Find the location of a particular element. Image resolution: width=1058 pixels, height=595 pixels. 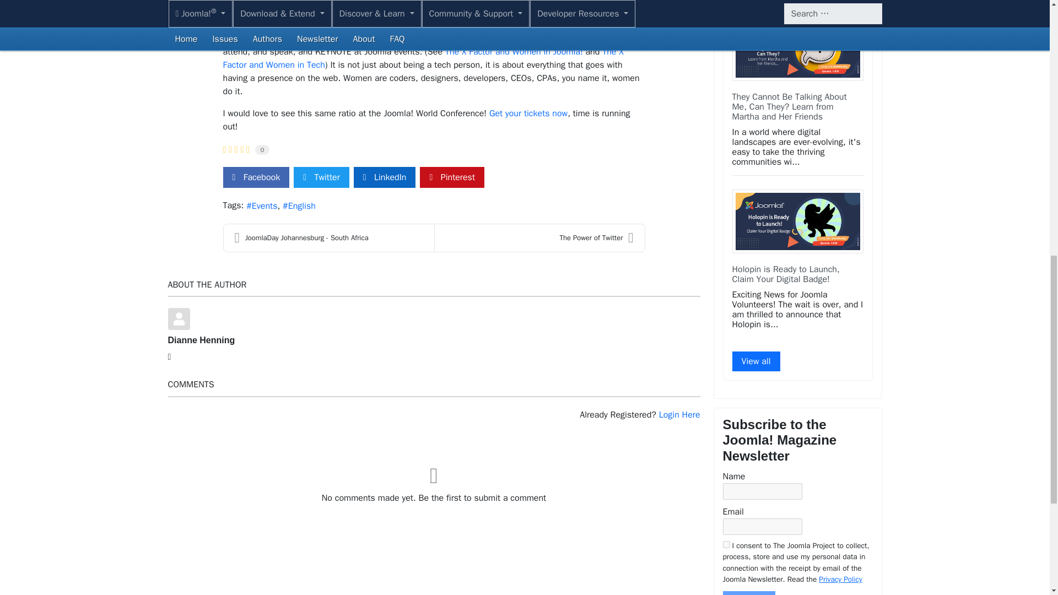

Holopin is Ready to Launch, Claim Your Digital Badge! is located at coordinates (785, 274).